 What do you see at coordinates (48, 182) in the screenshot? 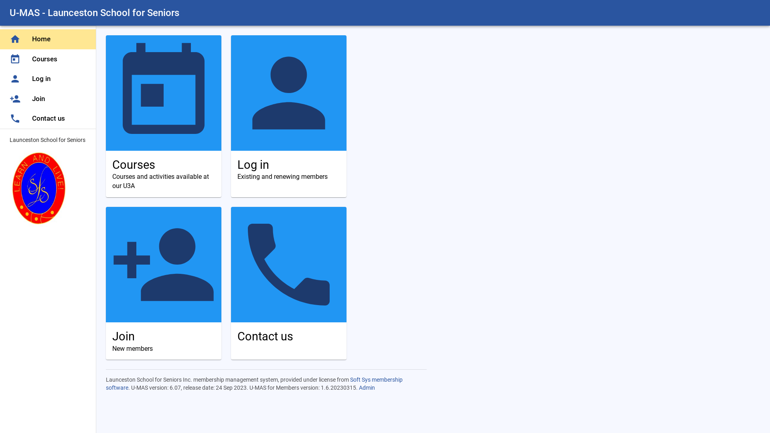
I see `Launceston School for Seniors` at bounding box center [48, 182].